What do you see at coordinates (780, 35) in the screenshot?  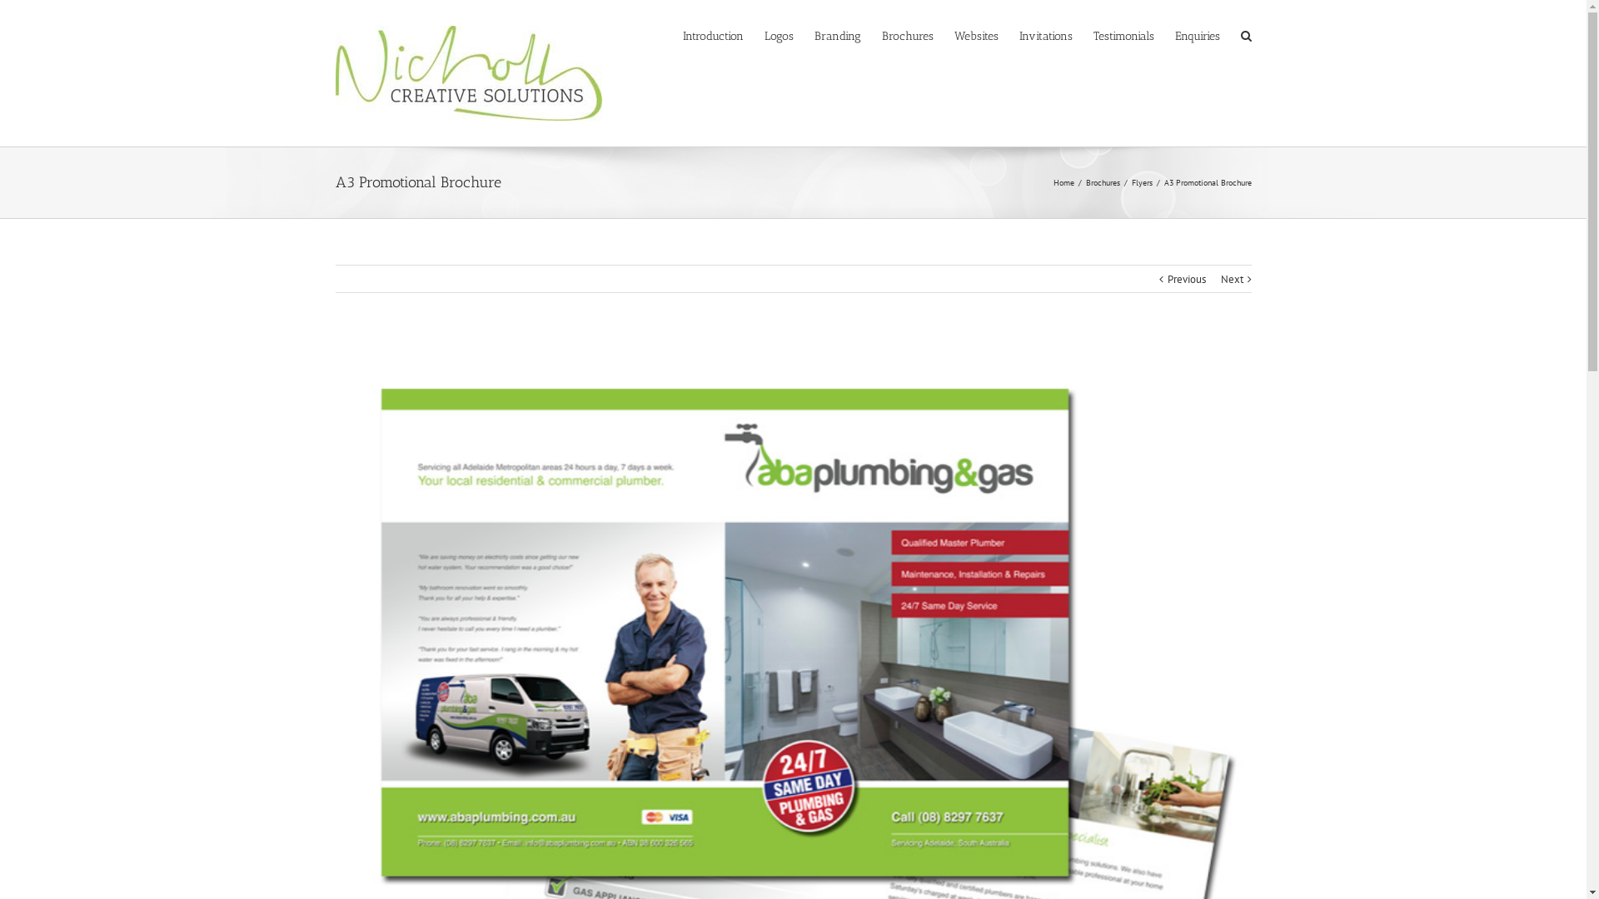 I see `Logos` at bounding box center [780, 35].